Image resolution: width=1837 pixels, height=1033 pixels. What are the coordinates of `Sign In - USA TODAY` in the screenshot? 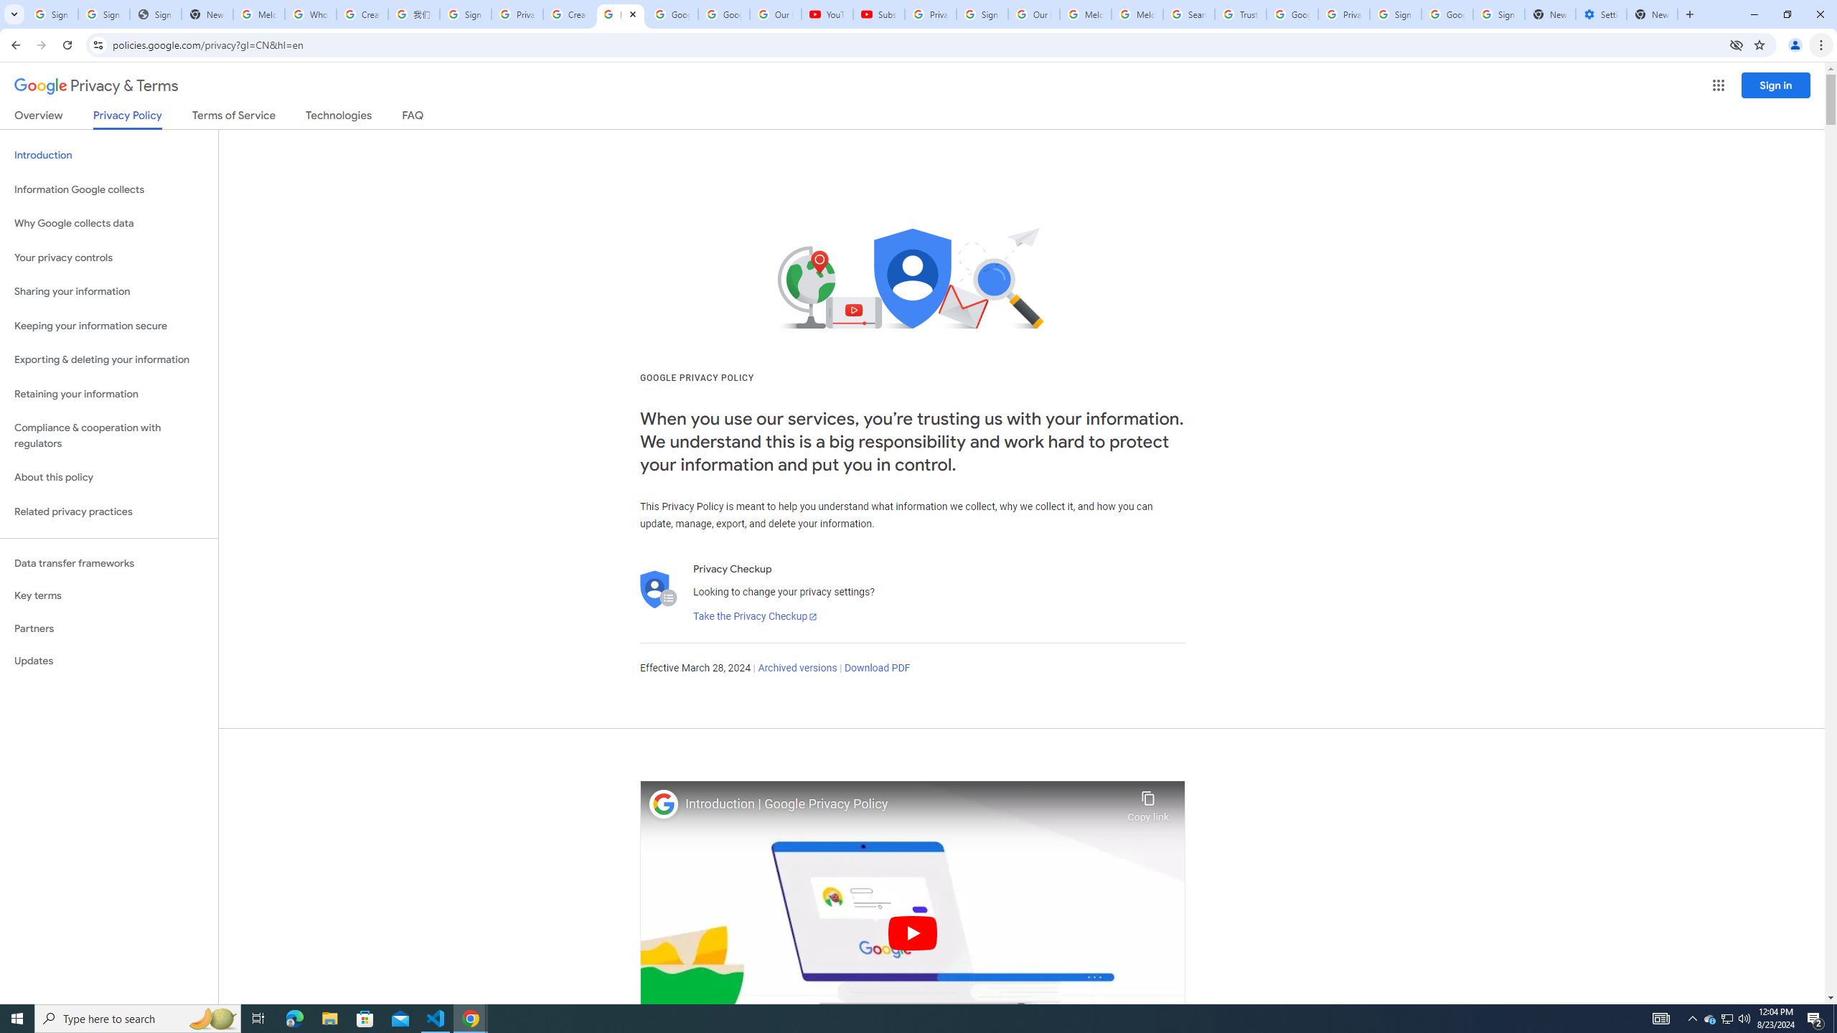 It's located at (155, 14).